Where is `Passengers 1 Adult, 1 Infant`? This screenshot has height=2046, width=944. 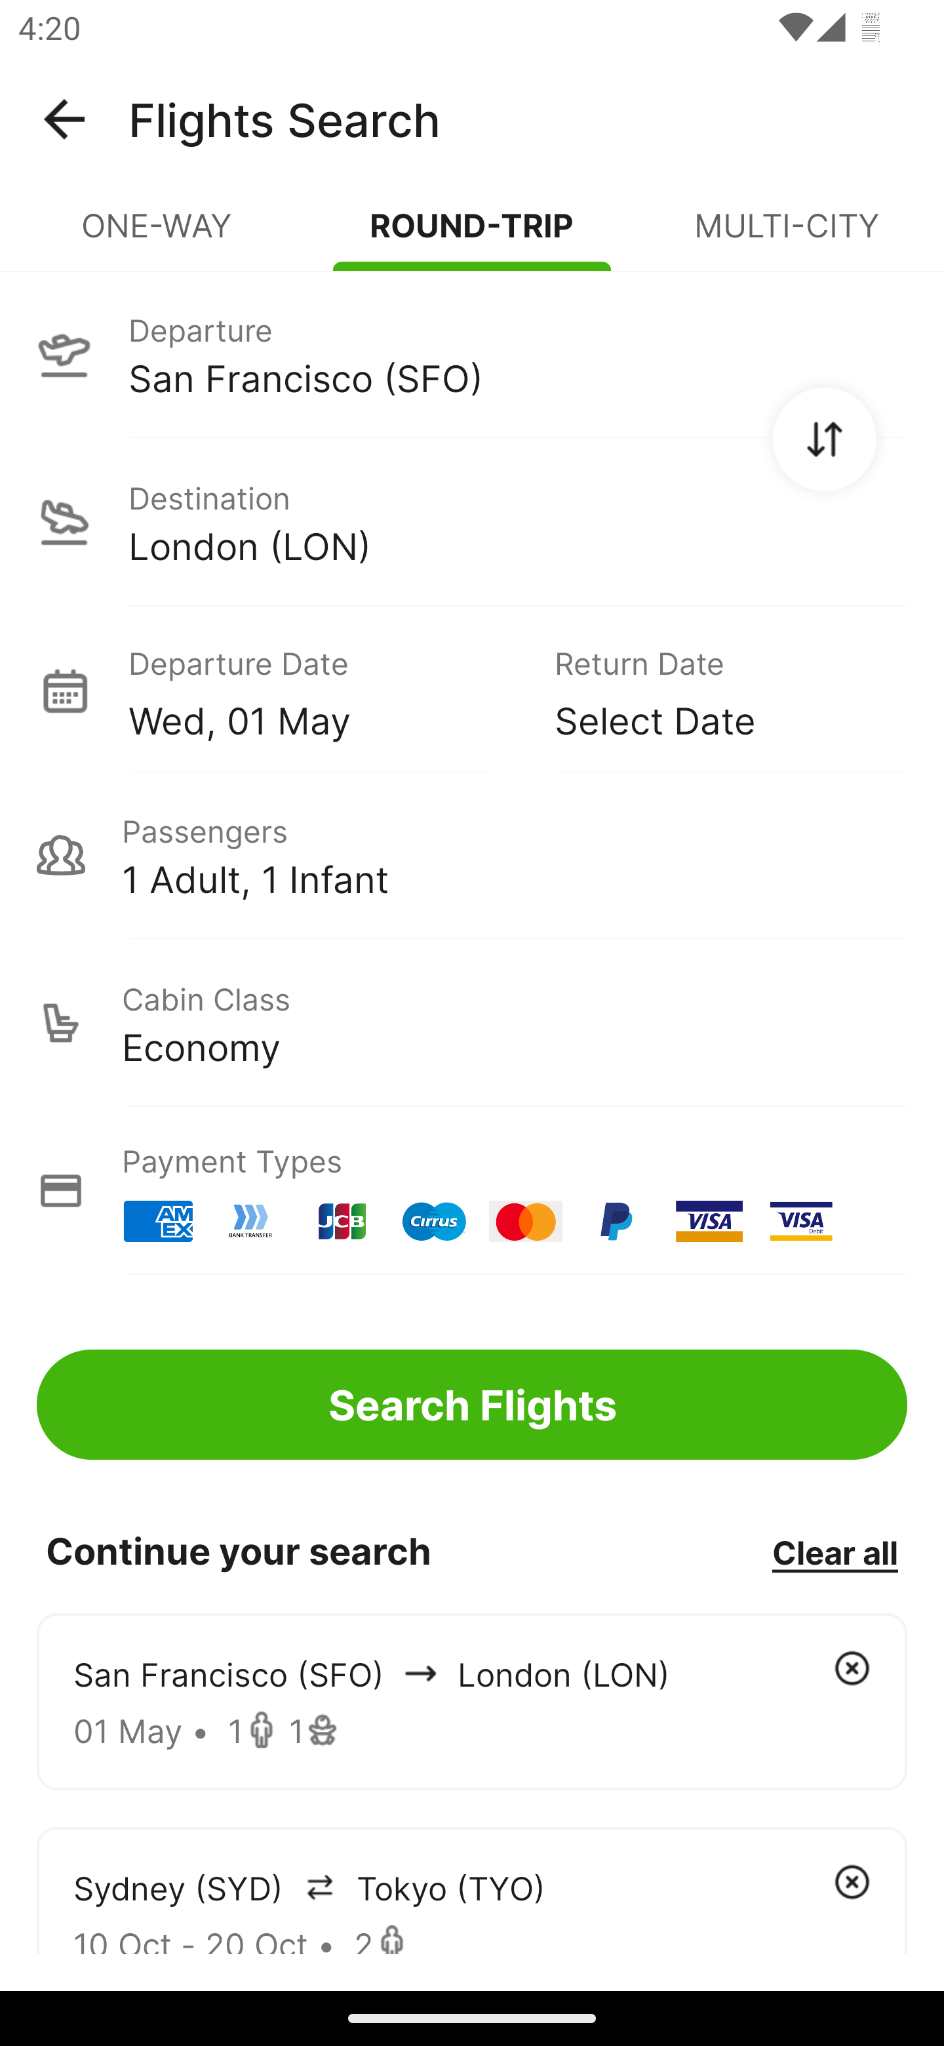 Passengers 1 Adult, 1 Infant is located at coordinates (472, 855).